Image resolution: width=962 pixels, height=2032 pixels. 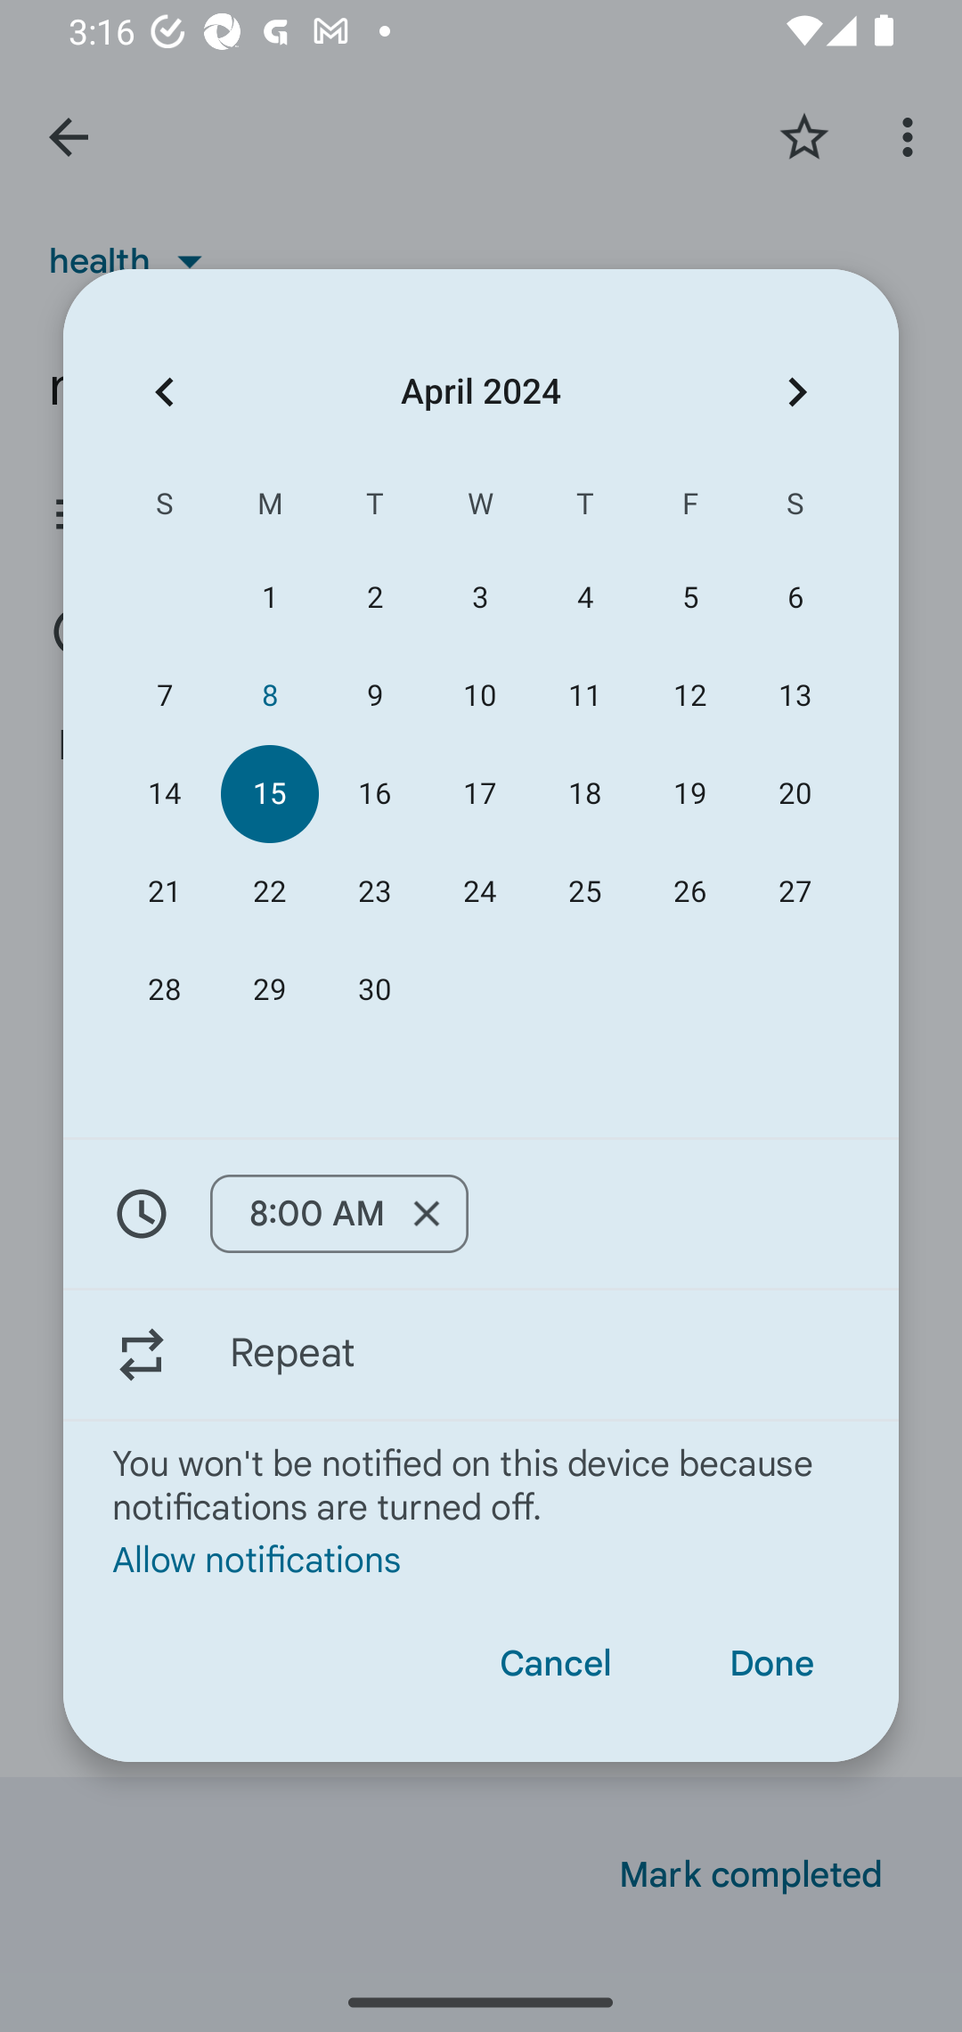 What do you see at coordinates (479, 695) in the screenshot?
I see `10 10 April 2024` at bounding box center [479, 695].